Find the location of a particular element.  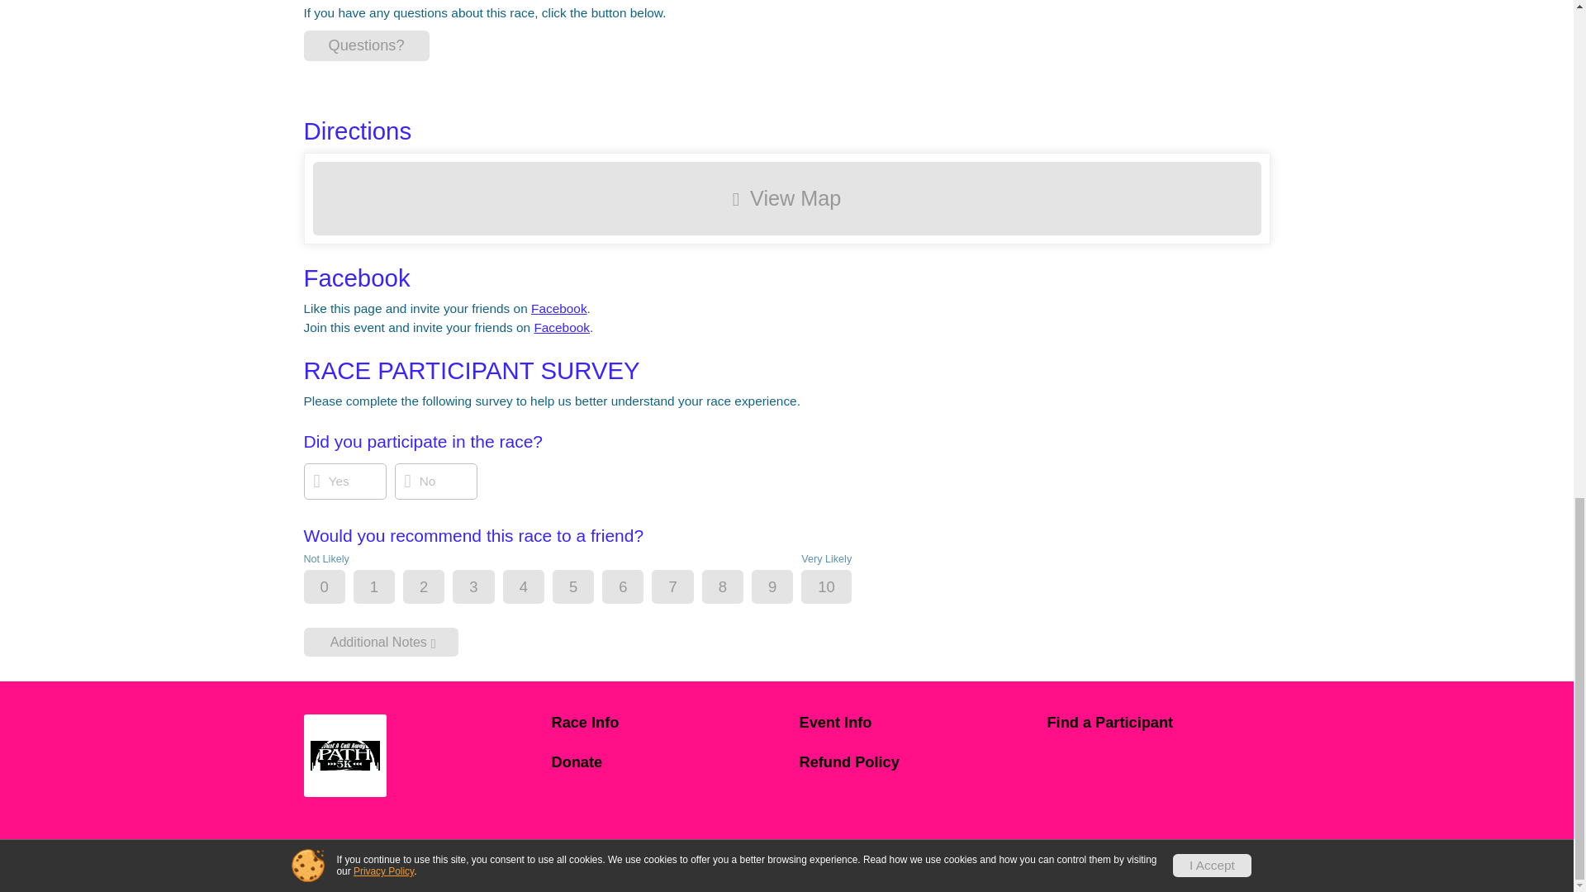

View Map is located at coordinates (786, 198).